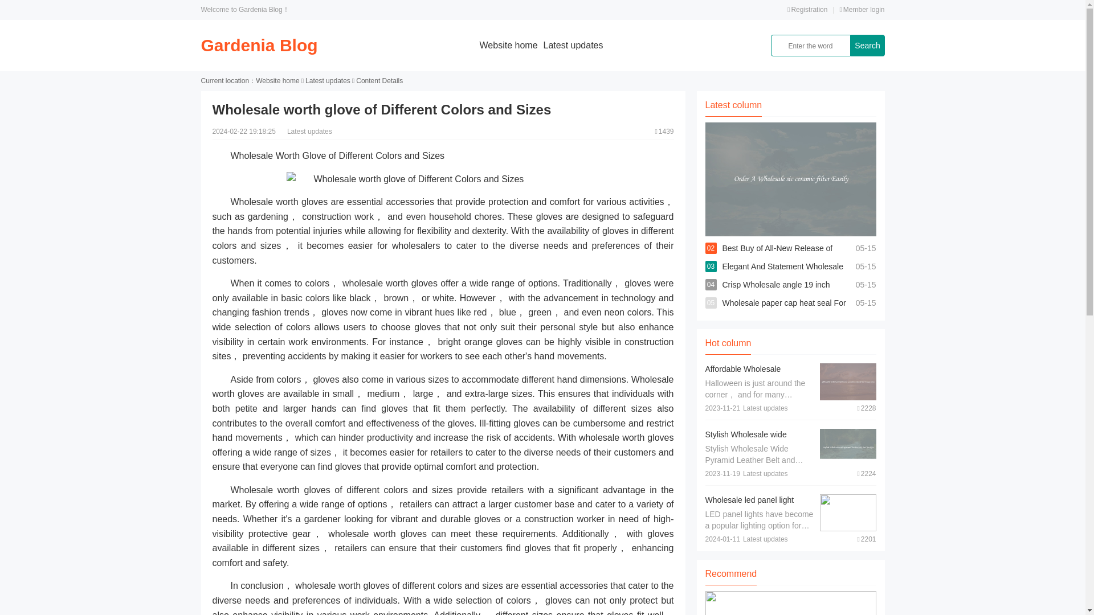 This screenshot has height=615, width=1094. What do you see at coordinates (784, 312) in the screenshot?
I see `Wholesale paper cap heat seal For All Your Storage Demands` at bounding box center [784, 312].